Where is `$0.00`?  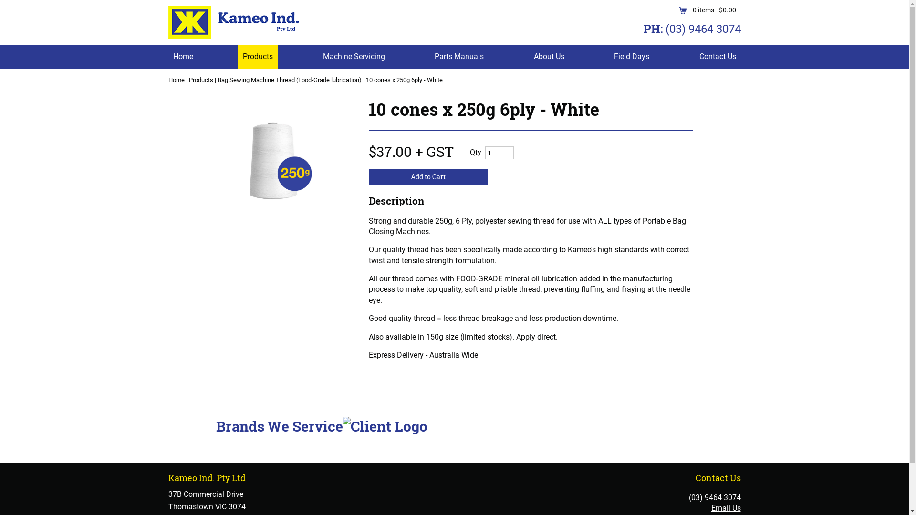
$0.00 is located at coordinates (725, 10).